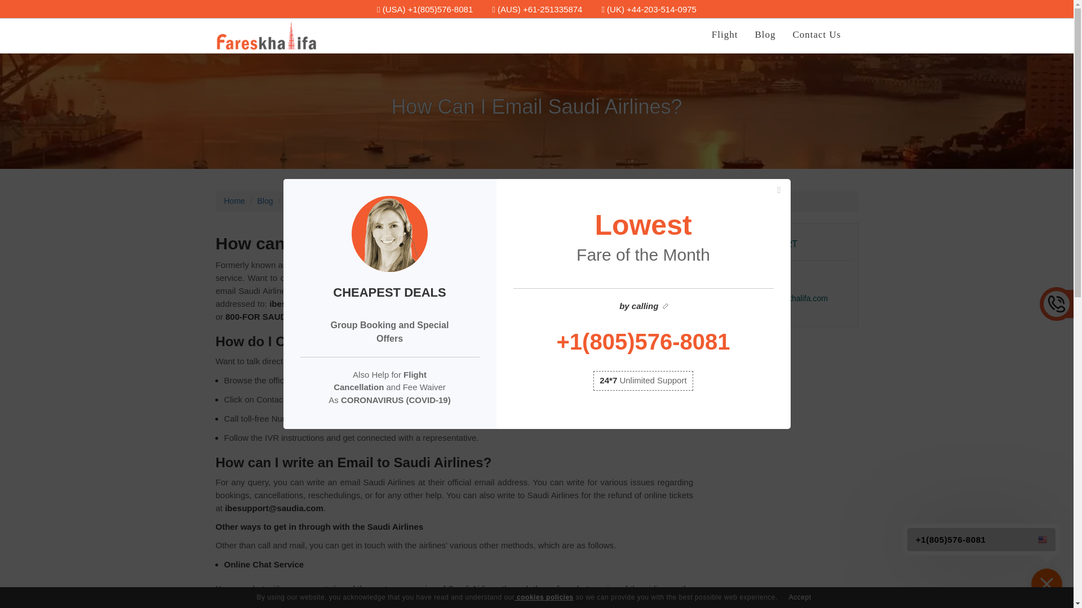 The width and height of the screenshot is (1082, 608). Describe the element at coordinates (765, 35) in the screenshot. I see `Blog` at that location.